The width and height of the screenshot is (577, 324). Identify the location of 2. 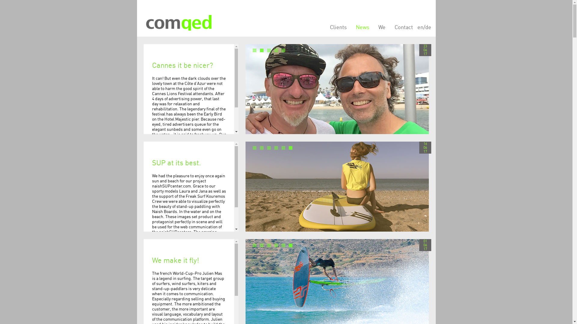
(262, 245).